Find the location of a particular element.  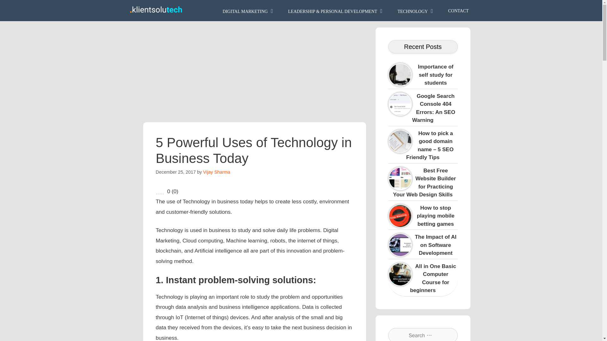

Google Search Console 404 Errors: An SEO Warning is located at coordinates (451, 96).